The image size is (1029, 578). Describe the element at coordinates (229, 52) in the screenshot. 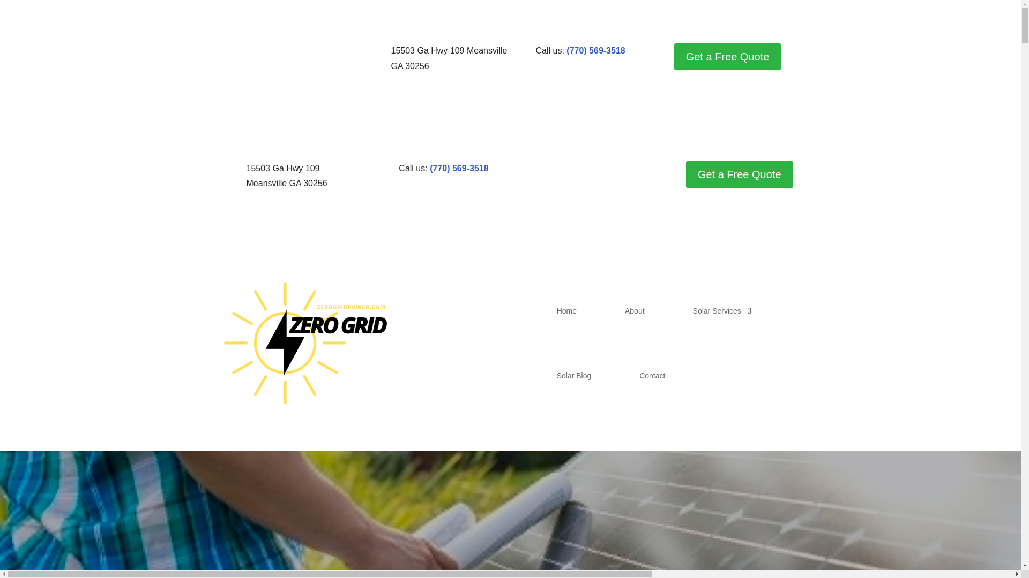

I see `Follow on Facebook` at that location.